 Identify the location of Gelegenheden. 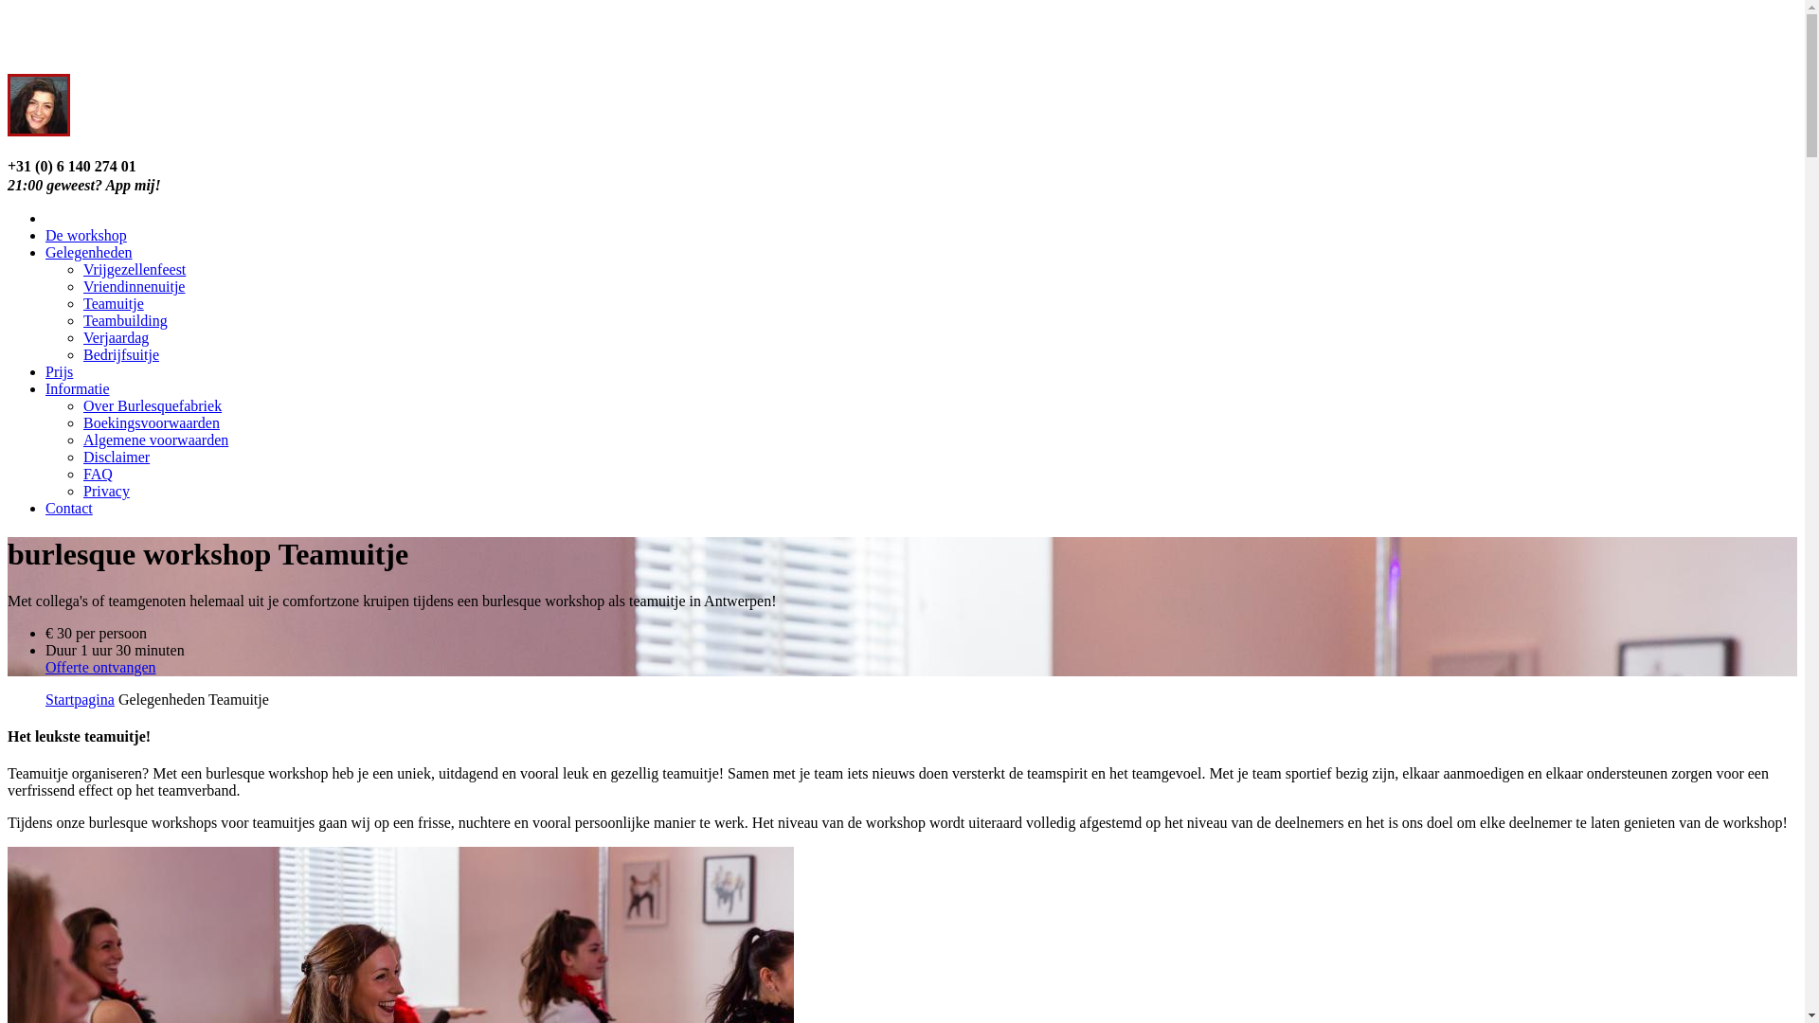
(89, 252).